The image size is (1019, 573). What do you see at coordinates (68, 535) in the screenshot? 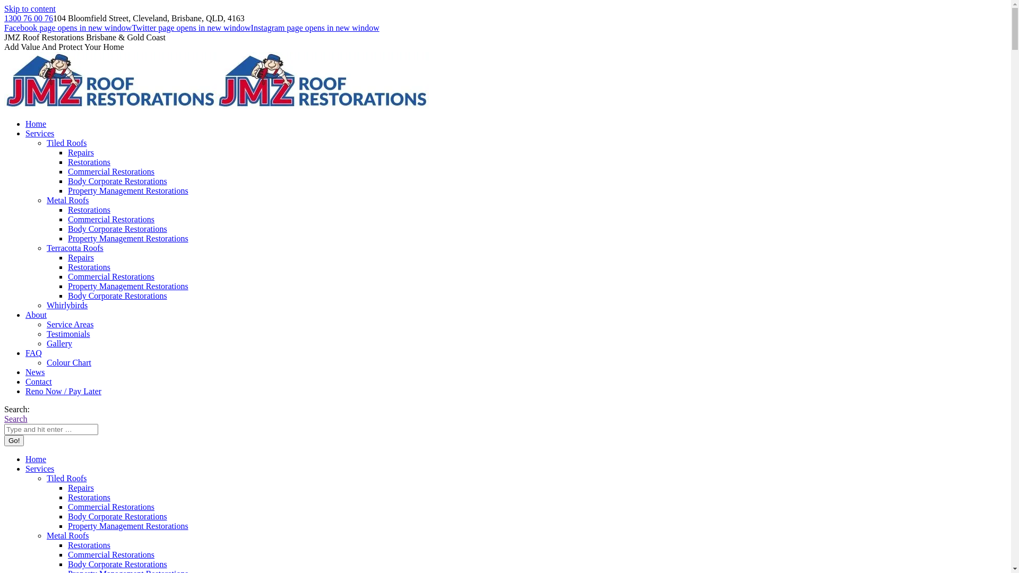
I see `Metal Roofs` at bounding box center [68, 535].